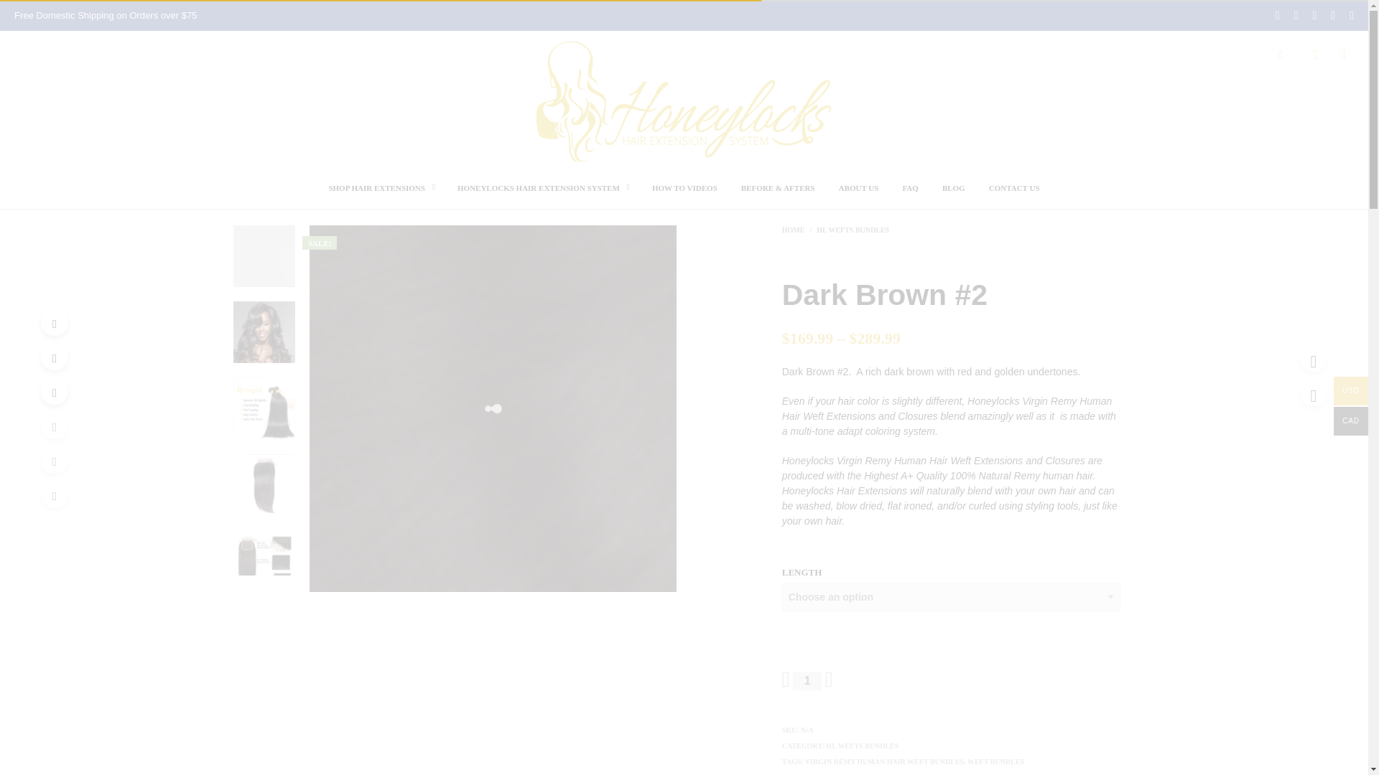  Describe the element at coordinates (859, 188) in the screenshot. I see `ABOUT US` at that location.